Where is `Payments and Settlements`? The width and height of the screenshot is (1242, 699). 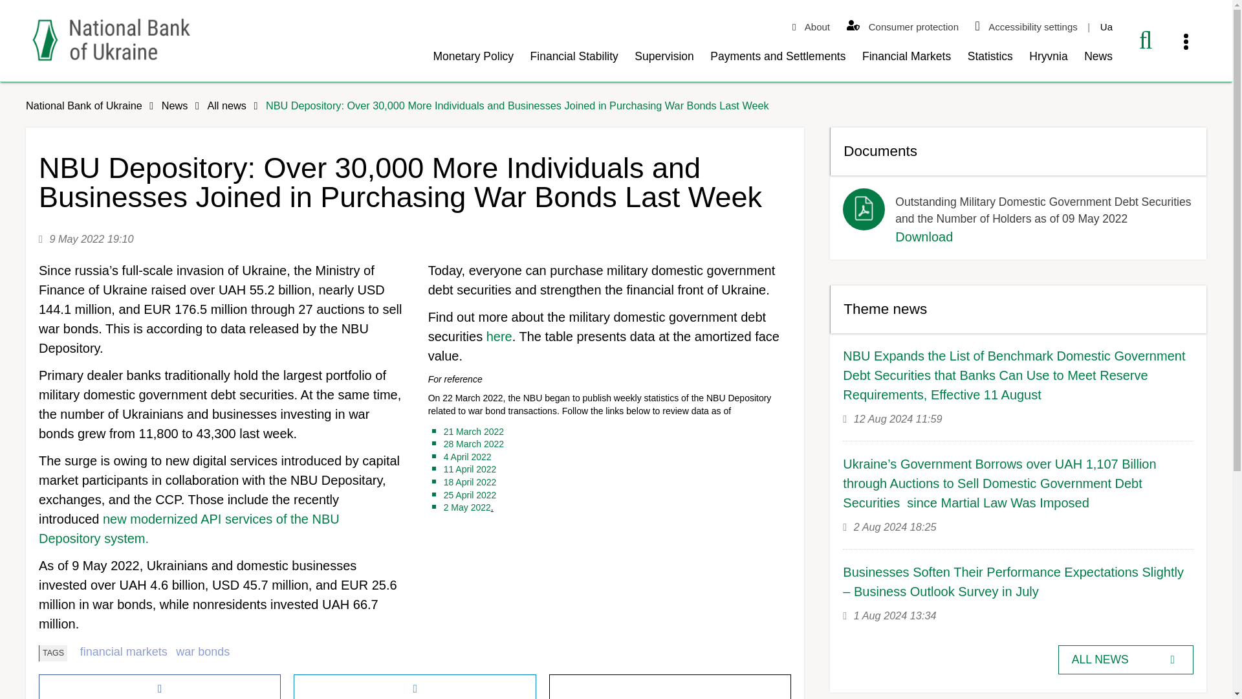 Payments and Settlements is located at coordinates (778, 61).